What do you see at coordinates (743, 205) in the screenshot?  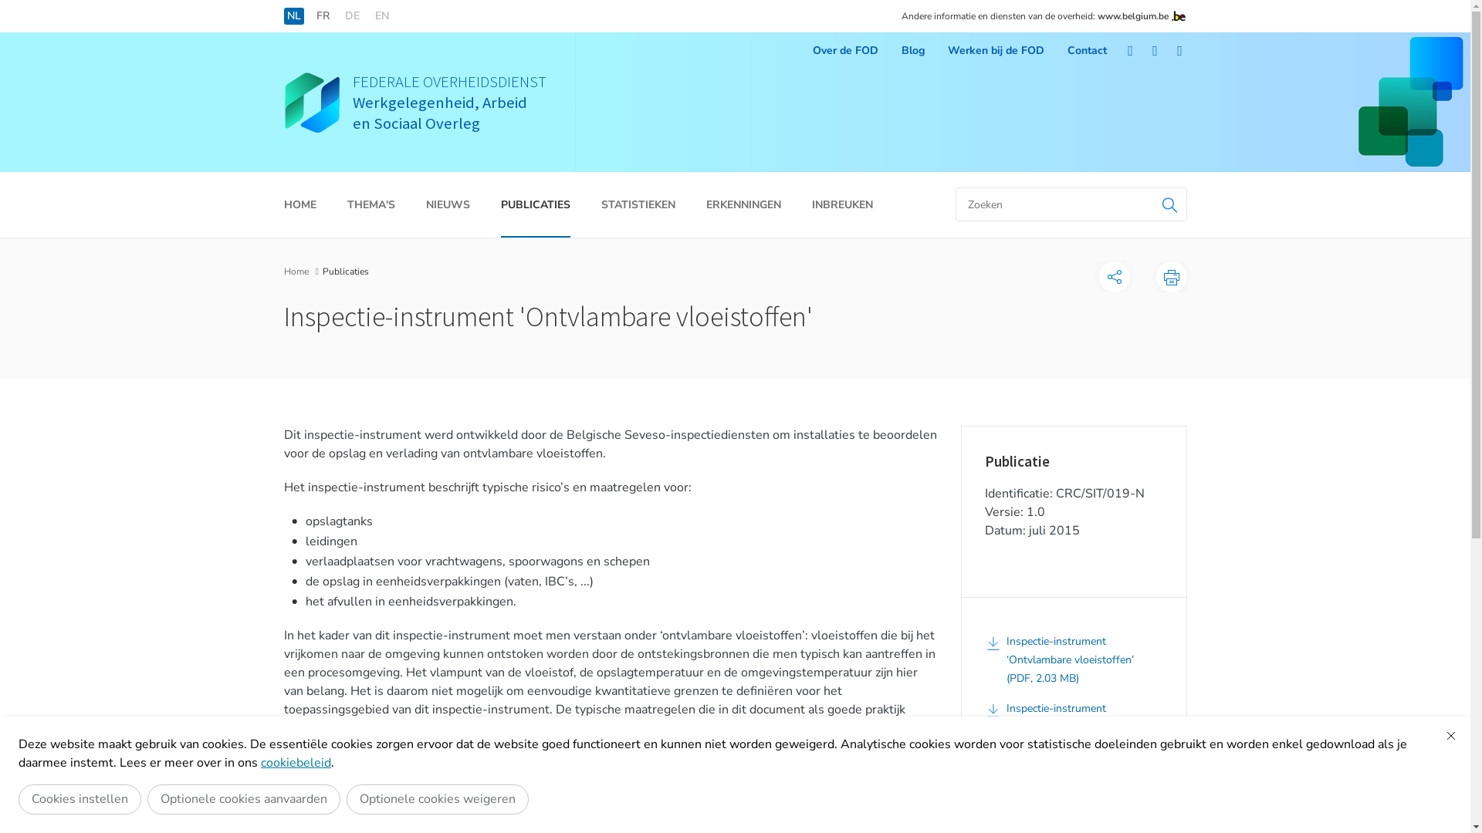 I see `ERKENNINGEN` at bounding box center [743, 205].